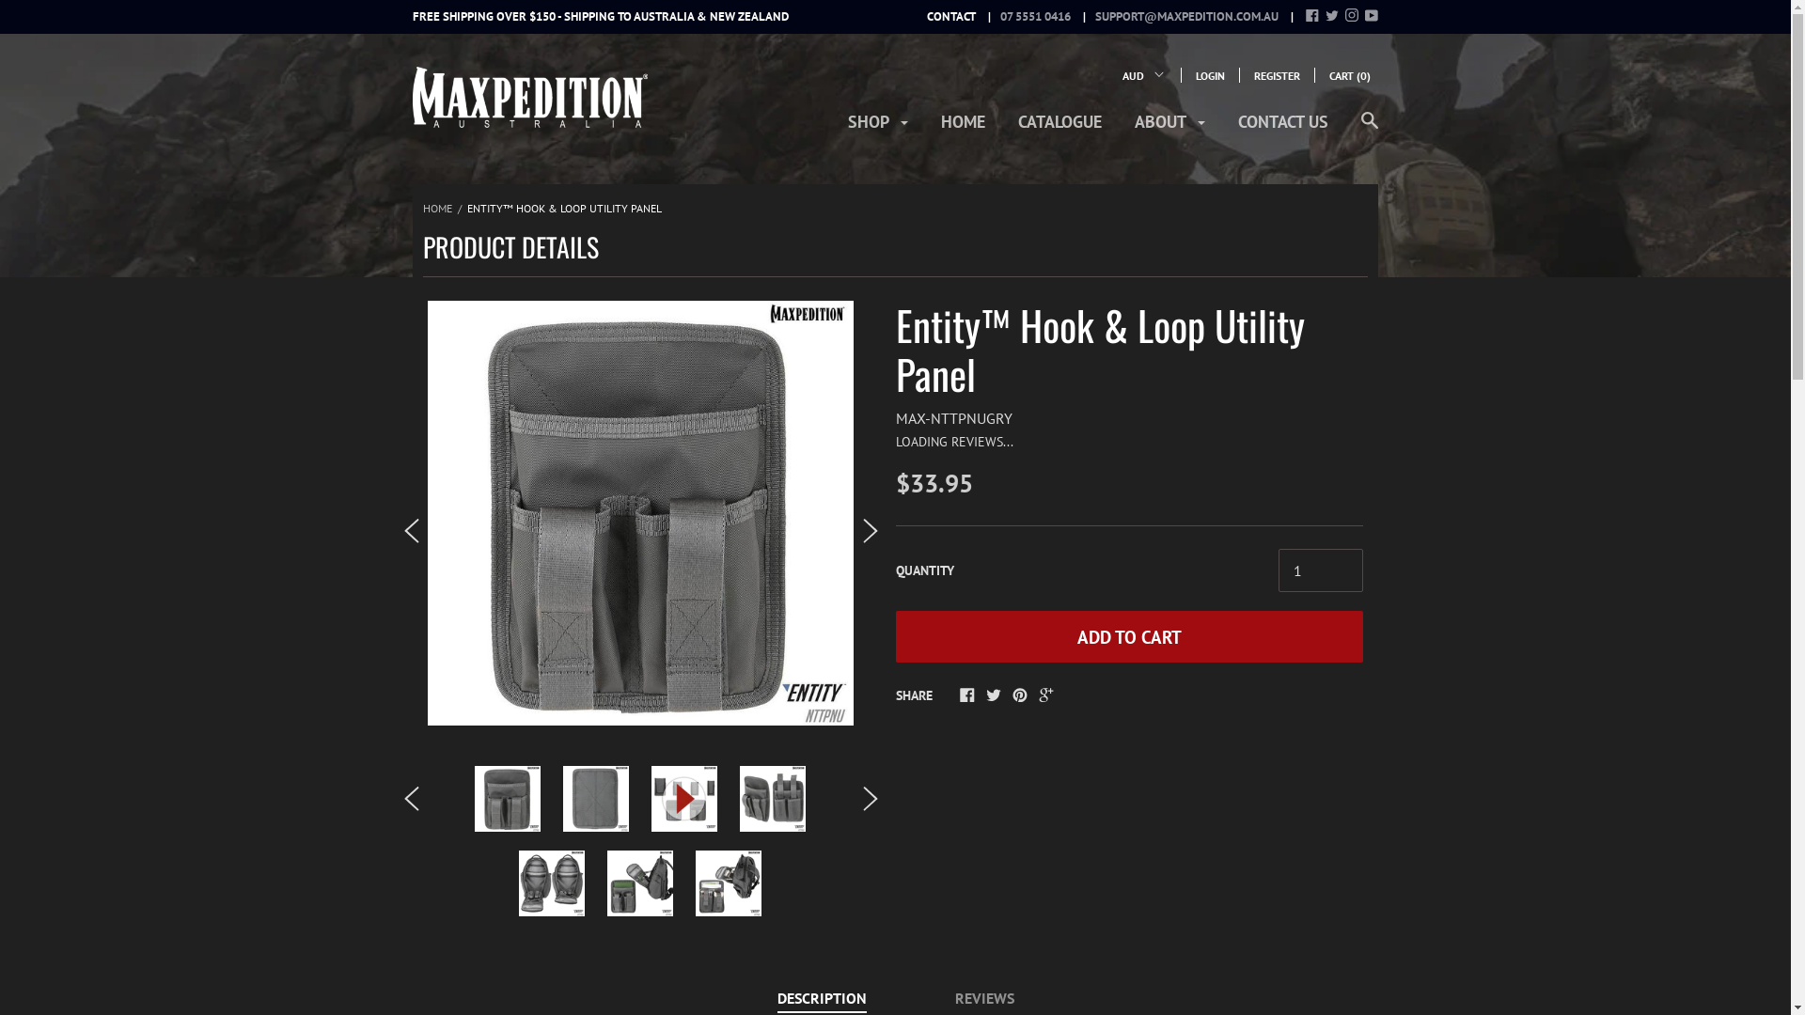  Describe the element at coordinates (1332, 17) in the screenshot. I see `Twitter` at that location.